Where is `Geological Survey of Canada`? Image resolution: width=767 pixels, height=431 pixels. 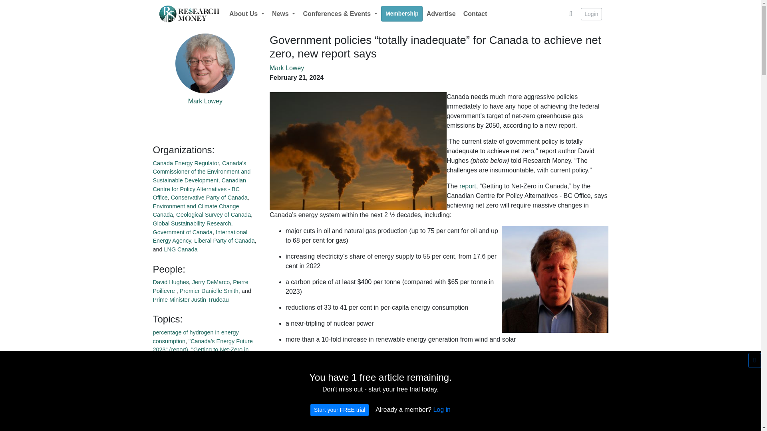 Geological Survey of Canada is located at coordinates (213, 215).